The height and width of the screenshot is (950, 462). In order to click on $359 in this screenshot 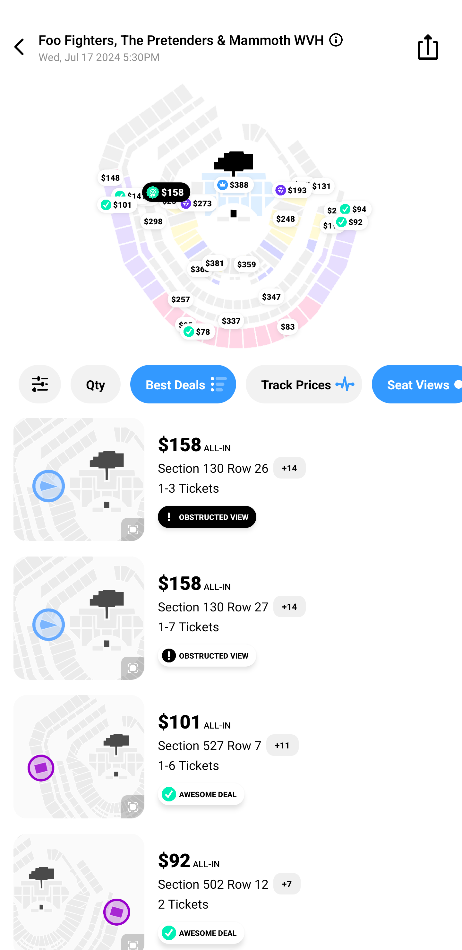, I will do `click(246, 264)`.